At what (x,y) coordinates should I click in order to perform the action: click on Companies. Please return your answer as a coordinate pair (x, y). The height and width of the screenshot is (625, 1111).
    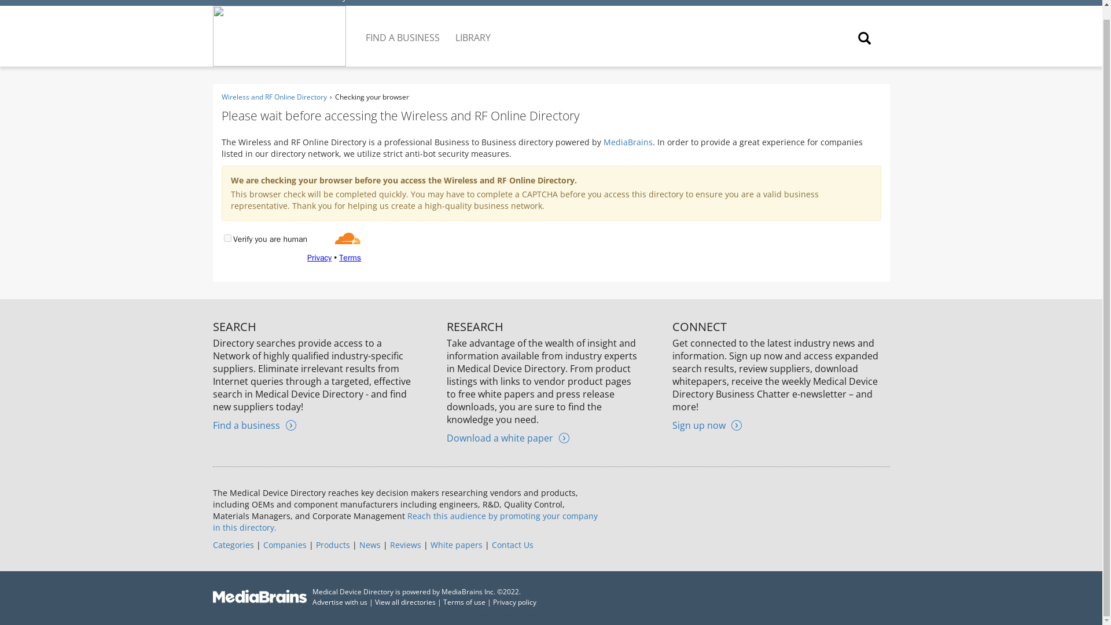
    Looking at the image, I should click on (284, 545).